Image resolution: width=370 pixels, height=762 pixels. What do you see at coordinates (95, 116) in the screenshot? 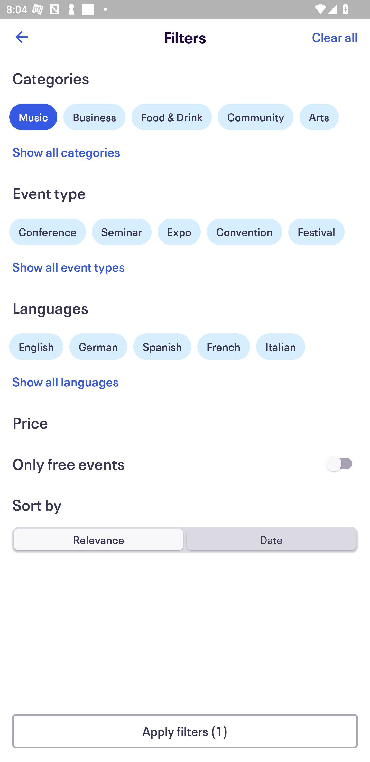
I see `Business` at bounding box center [95, 116].